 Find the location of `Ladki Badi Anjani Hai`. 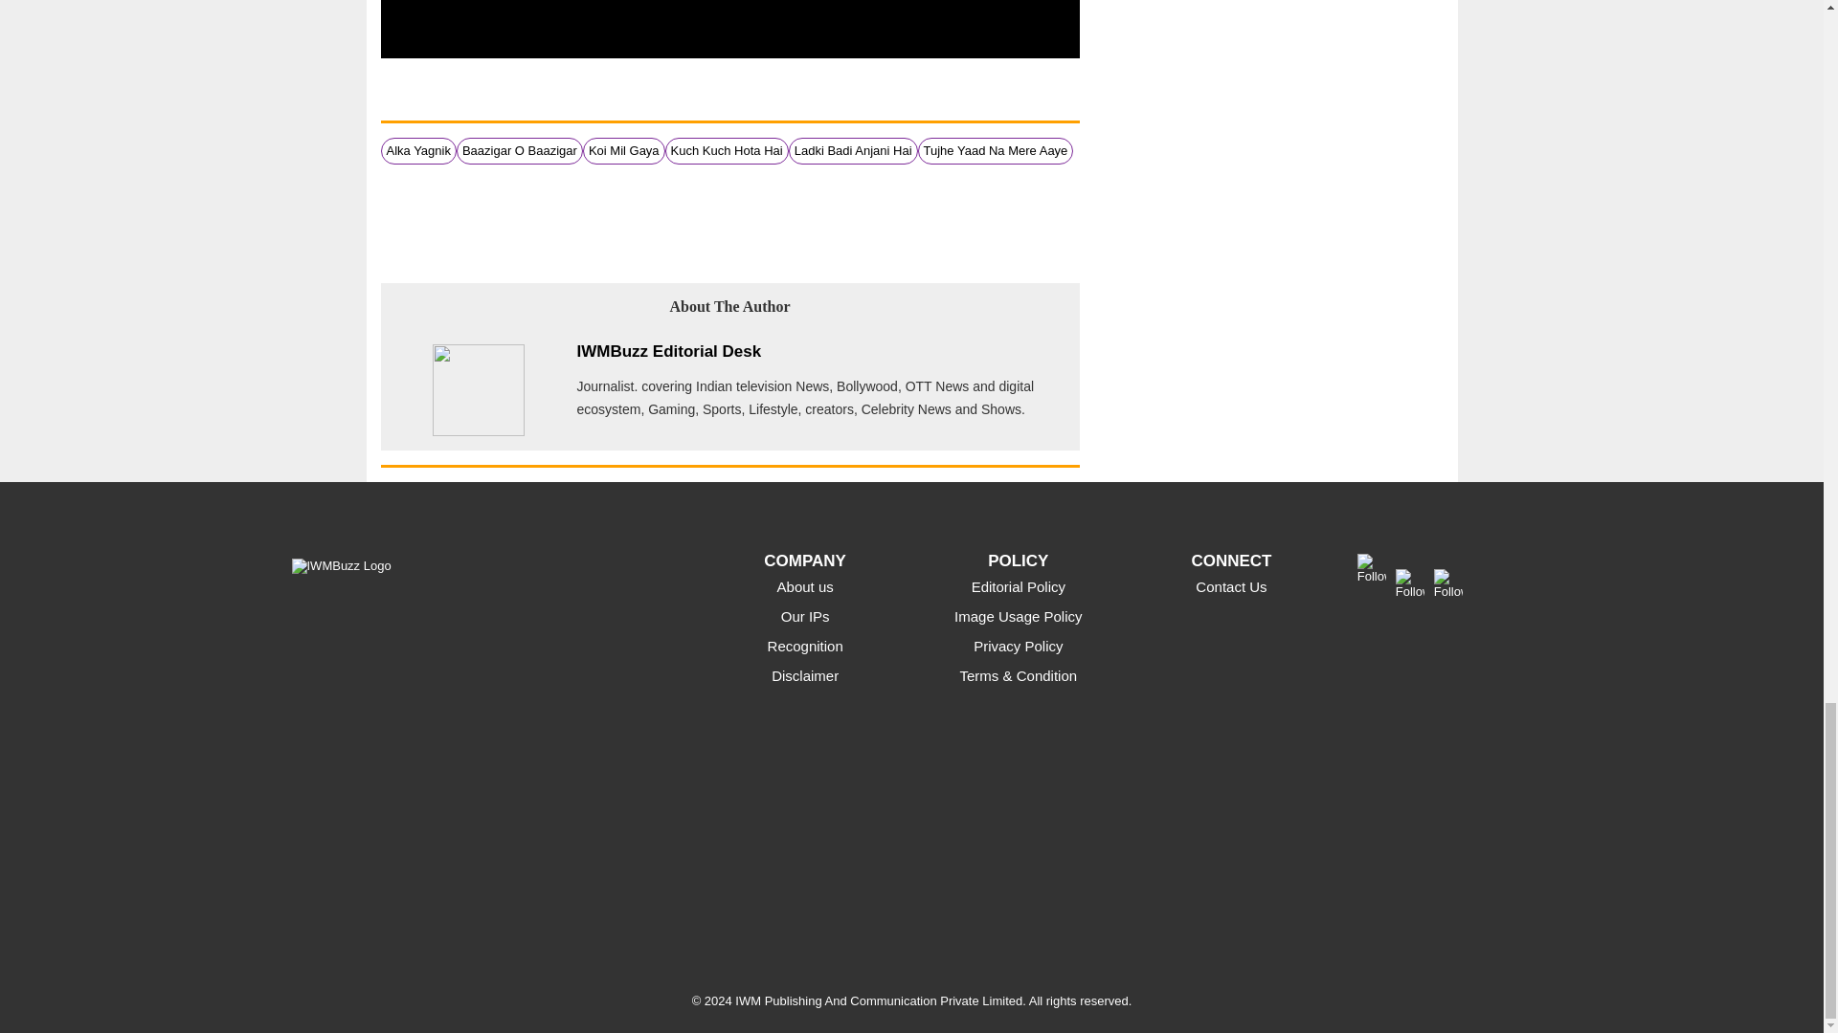

Ladki Badi Anjani Hai is located at coordinates (852, 151).